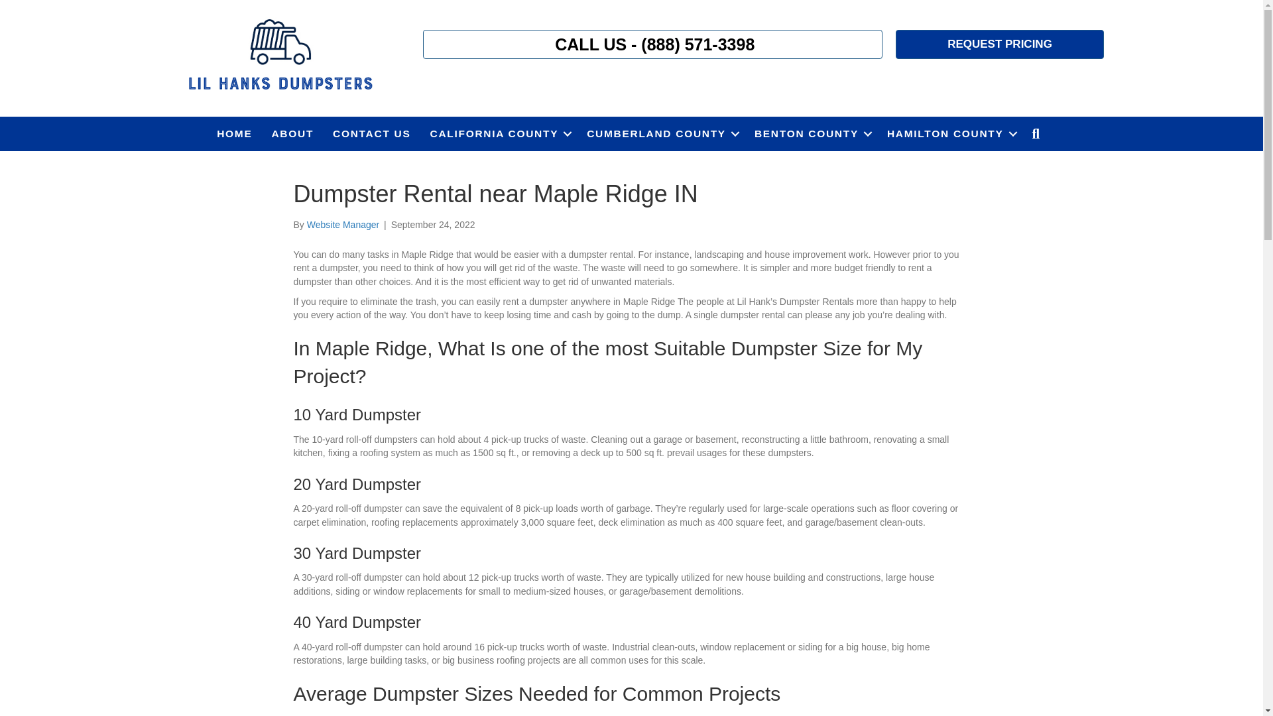  What do you see at coordinates (233, 134) in the screenshot?
I see `HOME` at bounding box center [233, 134].